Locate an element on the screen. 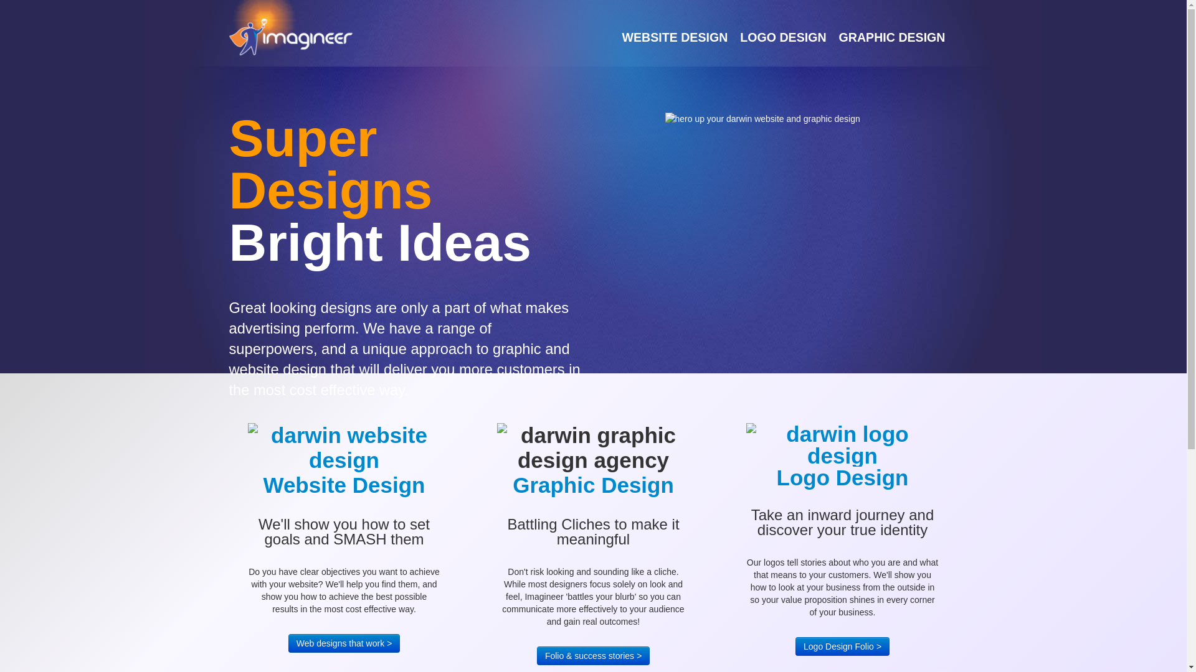 The width and height of the screenshot is (1196, 672). GRAPHIC DESIGN is located at coordinates (892, 37).